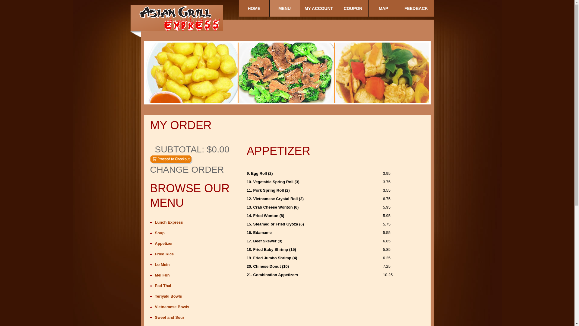 The height and width of the screenshot is (326, 579). I want to click on COUPON, so click(353, 8).